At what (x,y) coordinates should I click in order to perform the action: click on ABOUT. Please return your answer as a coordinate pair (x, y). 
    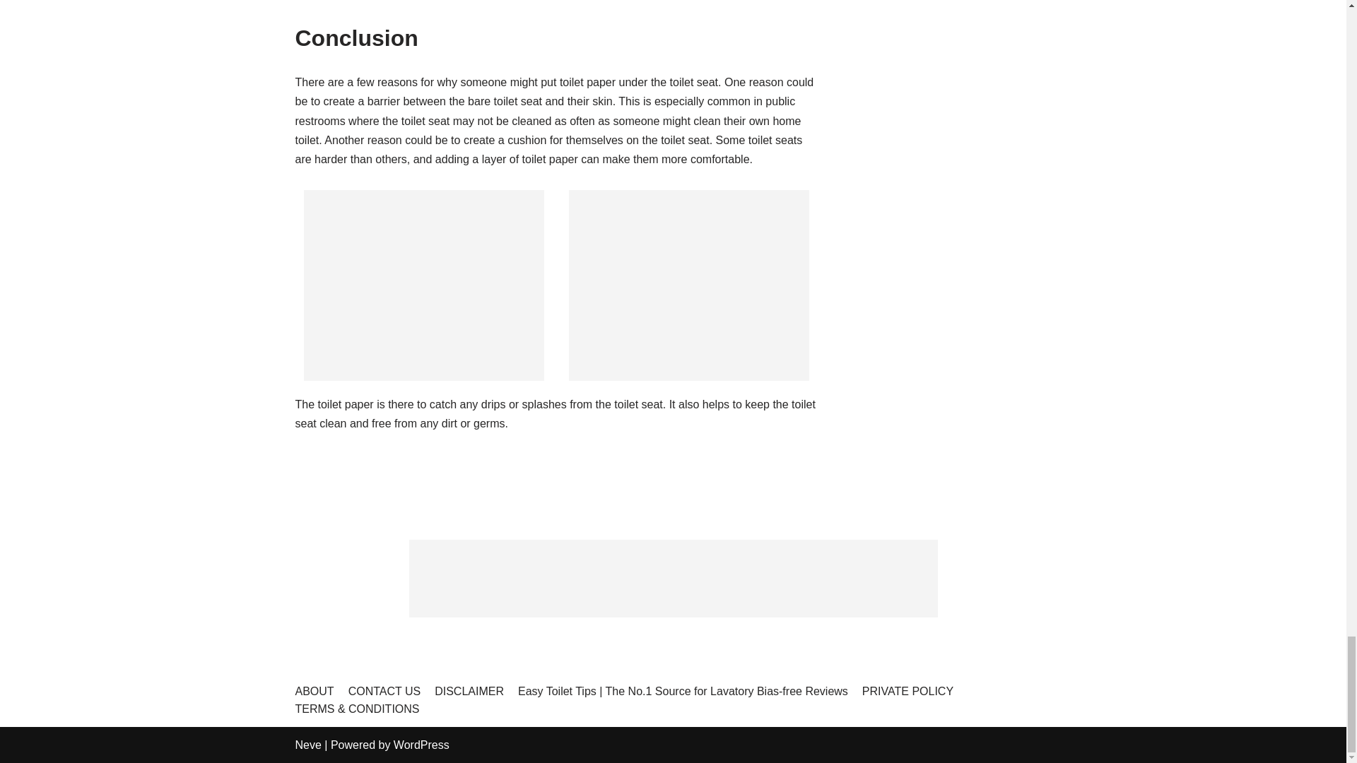
    Looking at the image, I should click on (315, 691).